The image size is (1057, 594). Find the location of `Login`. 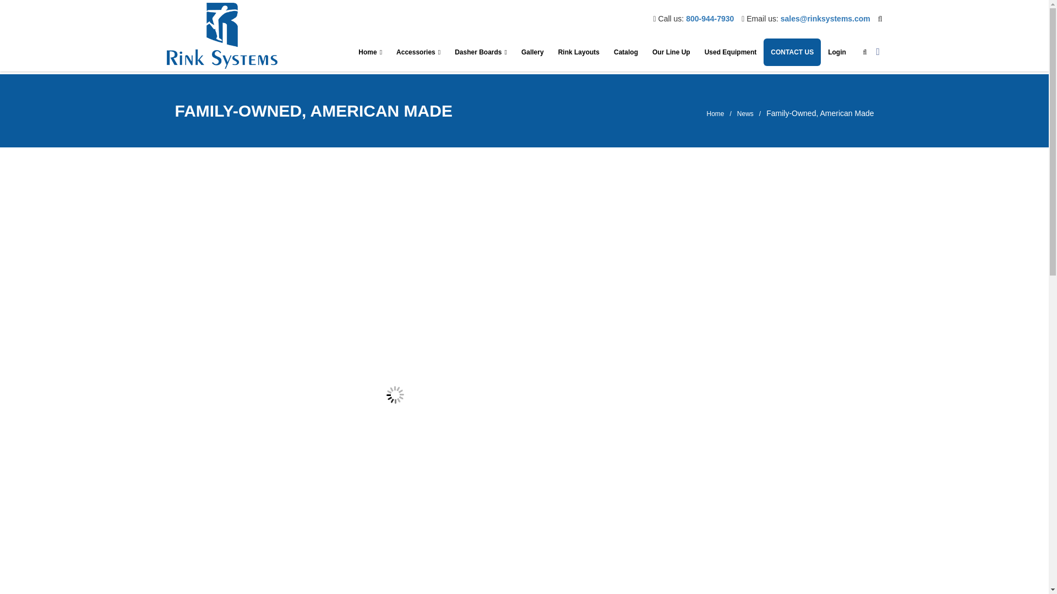

Login is located at coordinates (837, 52).